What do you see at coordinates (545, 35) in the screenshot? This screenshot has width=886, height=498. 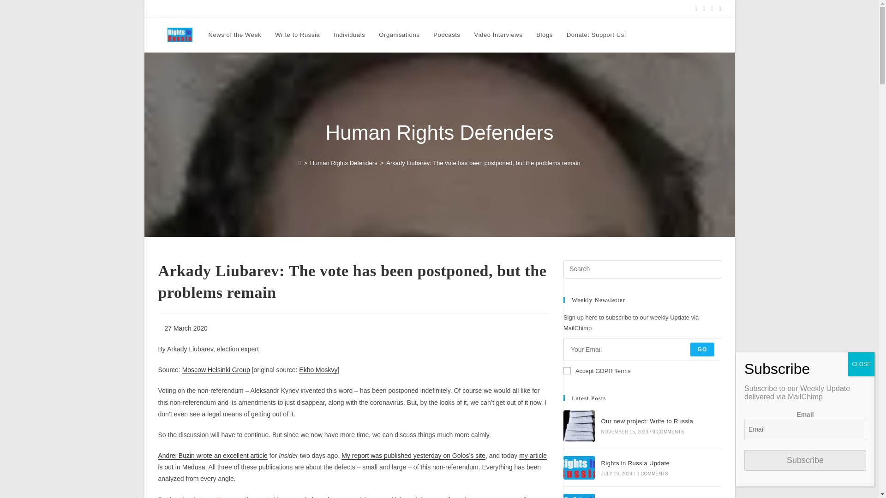 I see `Blogs` at bounding box center [545, 35].